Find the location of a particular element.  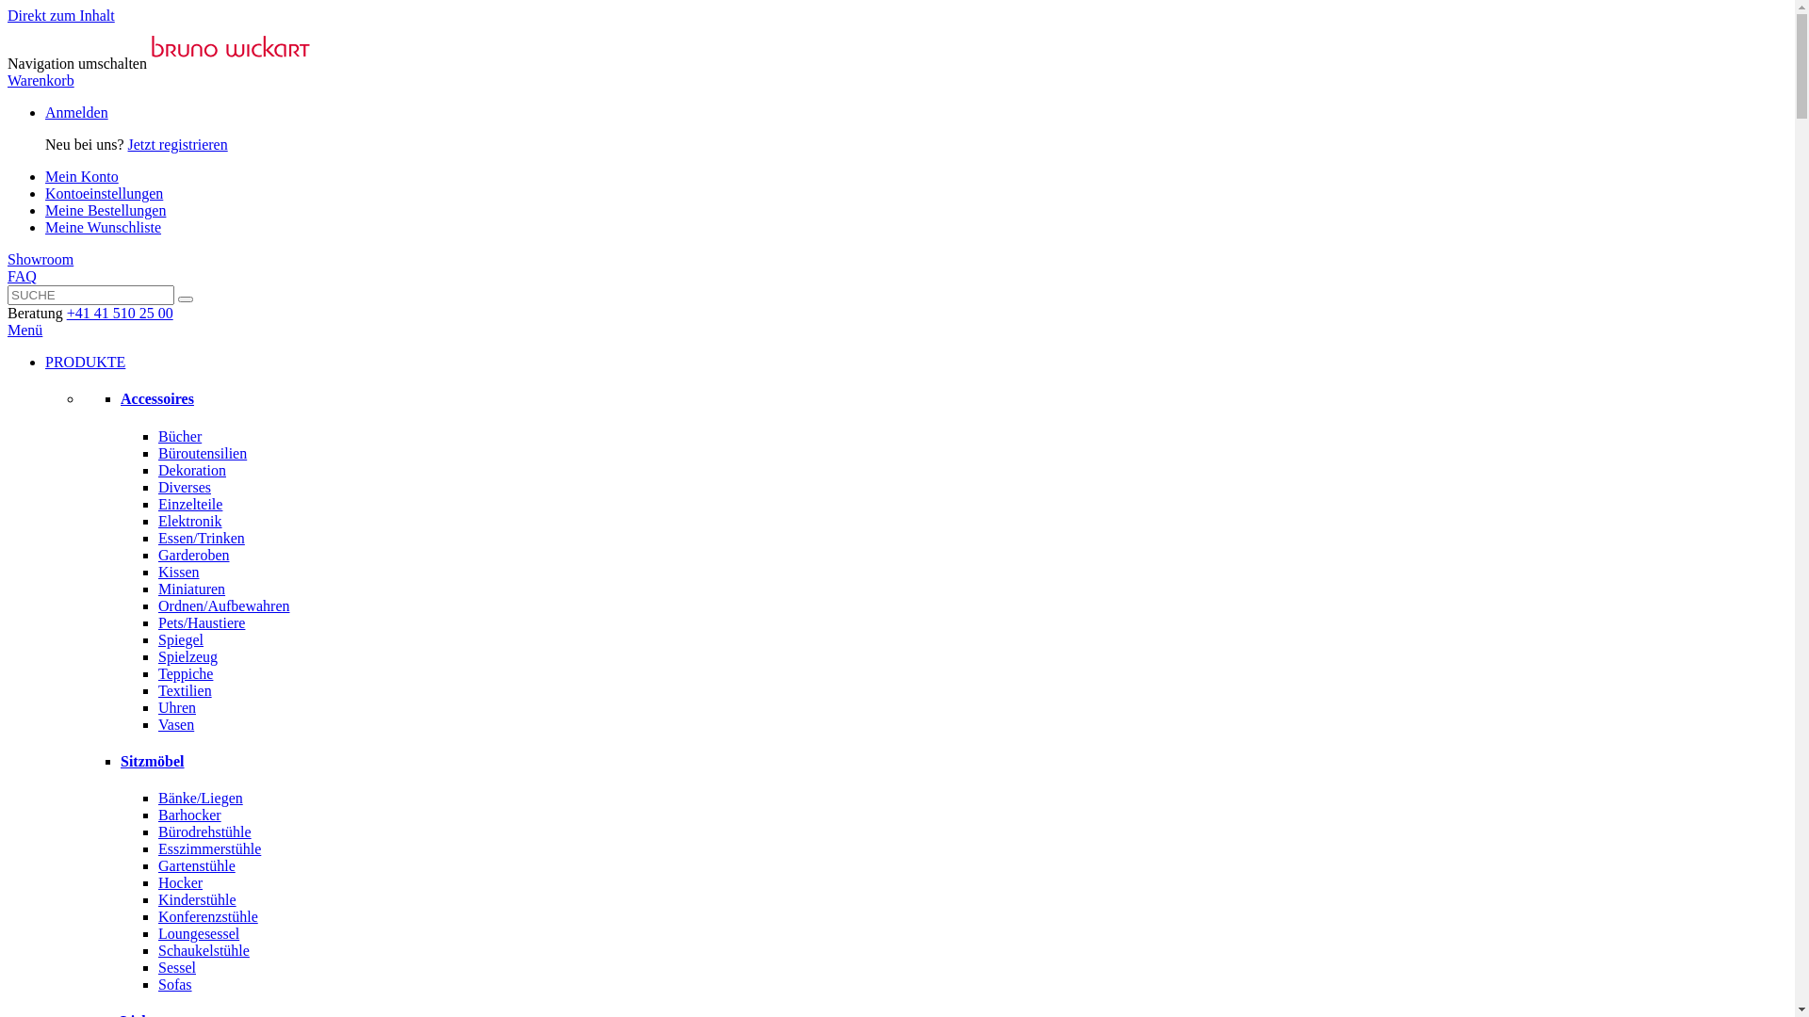

Anmelden is located at coordinates (77, 113).